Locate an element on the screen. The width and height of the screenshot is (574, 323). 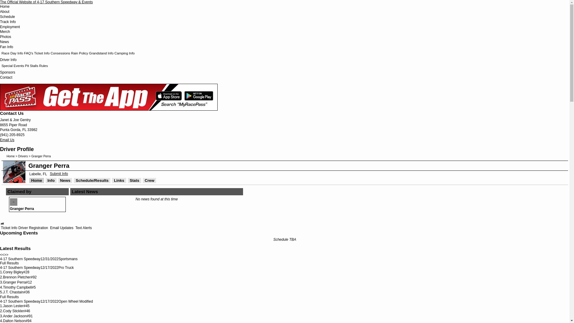
Find 417 Southern Speedway on MyRacePass! is located at coordinates (2, 224).